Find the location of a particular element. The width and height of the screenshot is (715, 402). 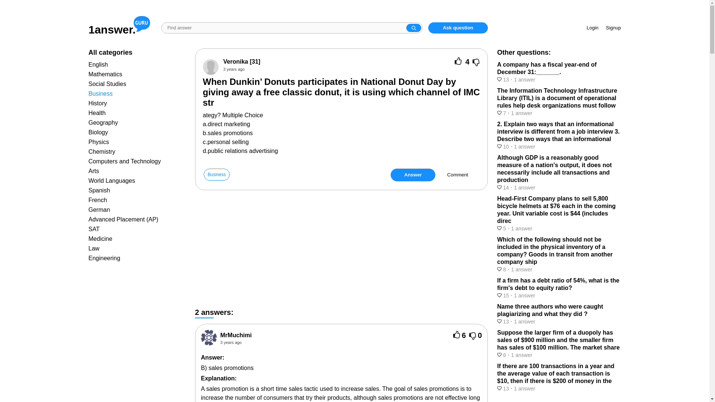

MrMuchimi is located at coordinates (236, 335).